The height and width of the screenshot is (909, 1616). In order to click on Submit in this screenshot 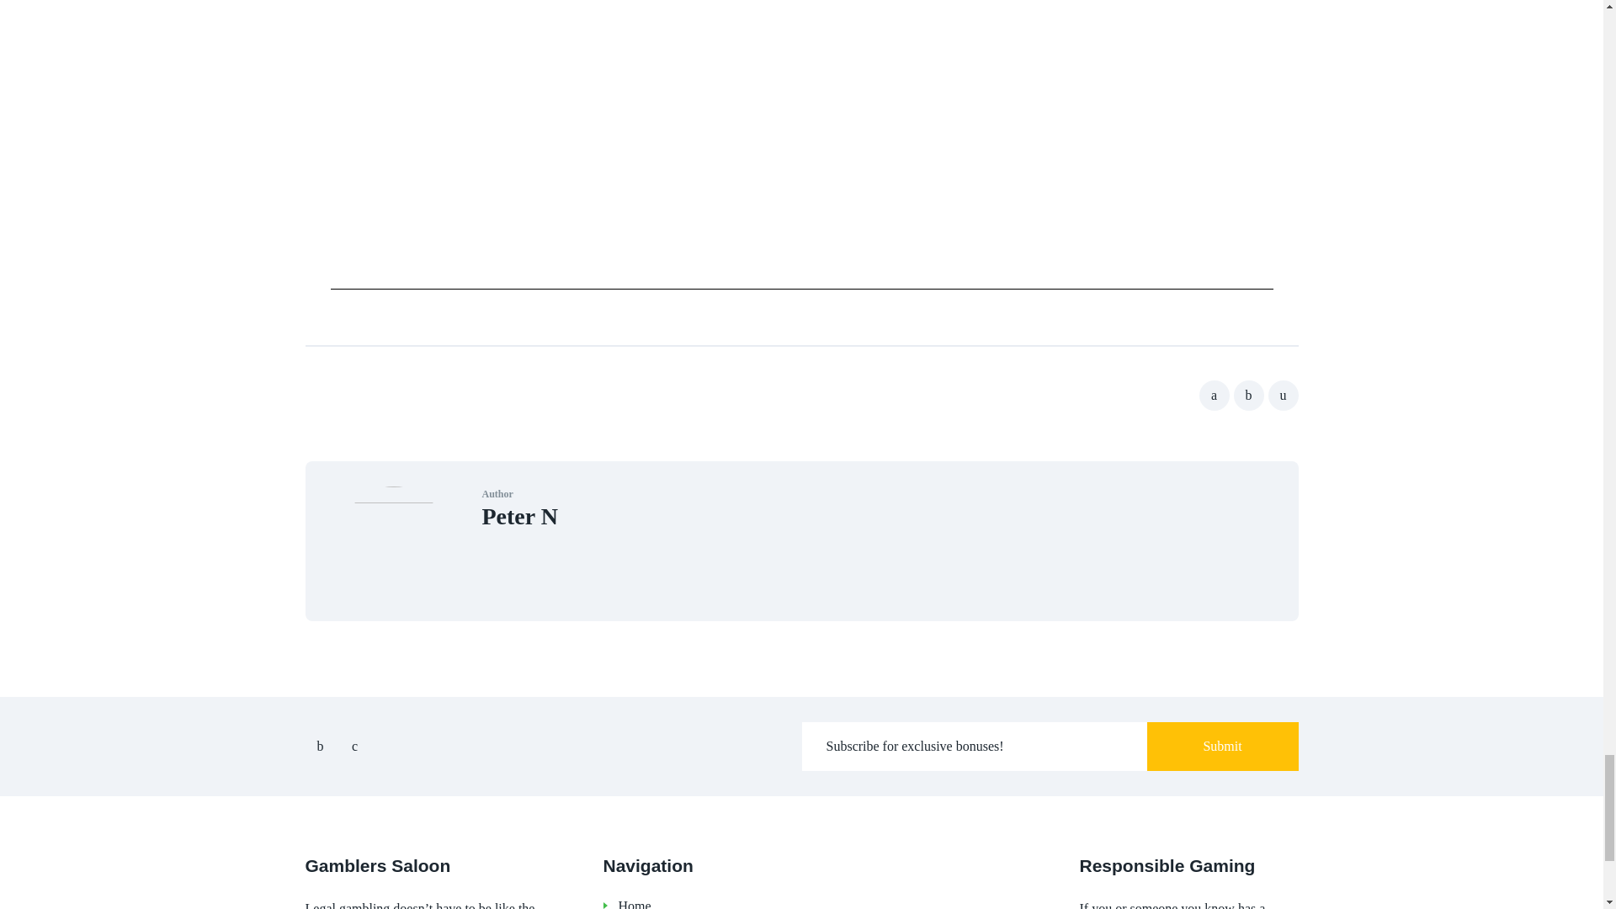, I will do `click(1221, 746)`.